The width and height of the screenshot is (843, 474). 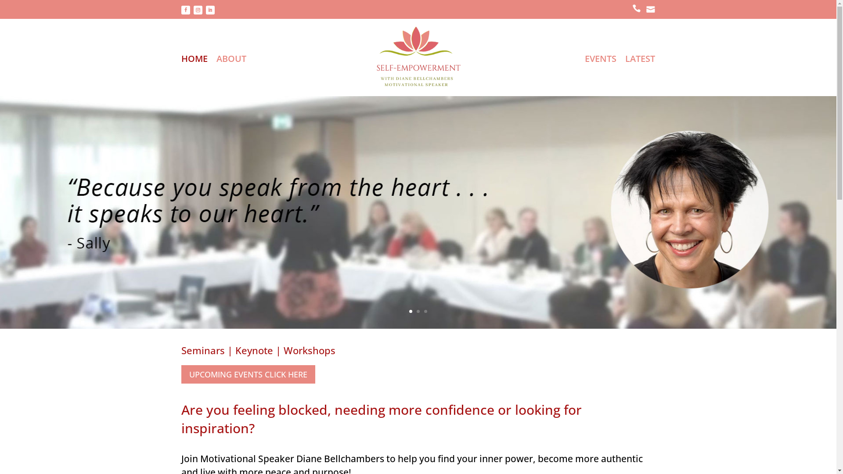 What do you see at coordinates (248, 374) in the screenshot?
I see `UPCOMING EVENTS CLICK HERE` at bounding box center [248, 374].